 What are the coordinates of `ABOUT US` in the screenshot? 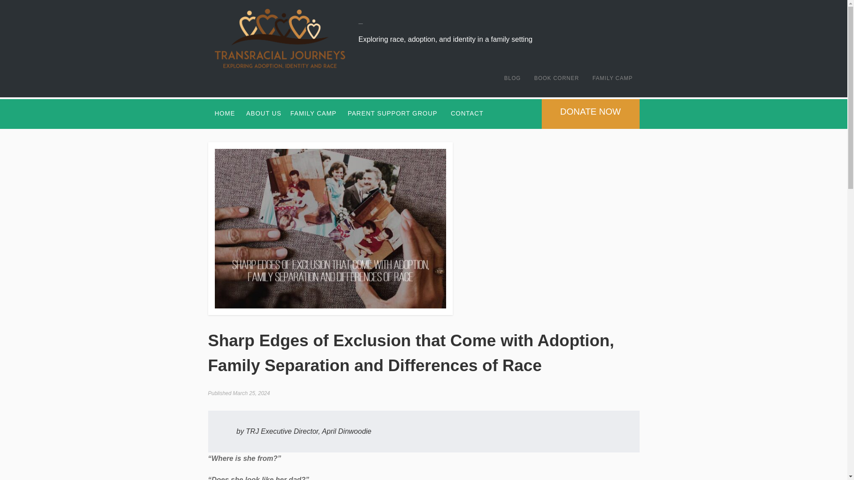 It's located at (264, 113).